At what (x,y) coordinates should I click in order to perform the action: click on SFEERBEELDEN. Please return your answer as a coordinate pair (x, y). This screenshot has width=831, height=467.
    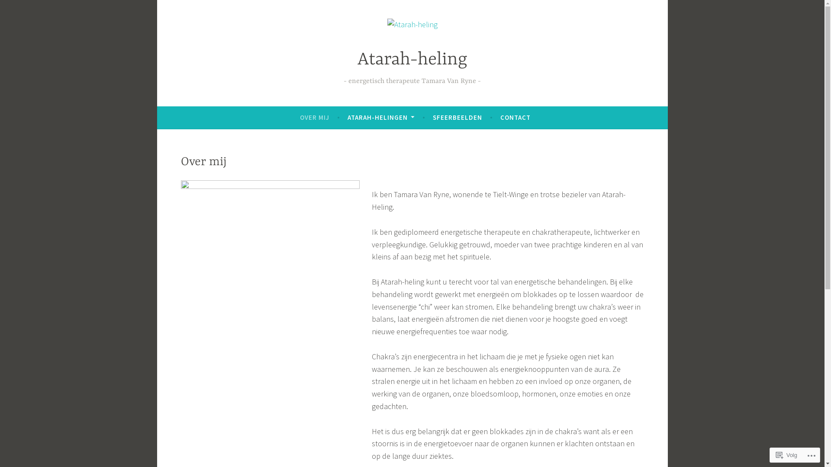
    Looking at the image, I should click on (457, 118).